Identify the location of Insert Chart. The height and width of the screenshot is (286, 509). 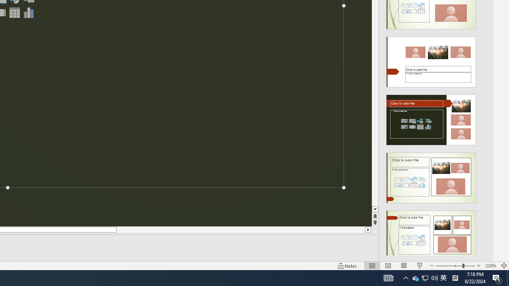
(29, 13).